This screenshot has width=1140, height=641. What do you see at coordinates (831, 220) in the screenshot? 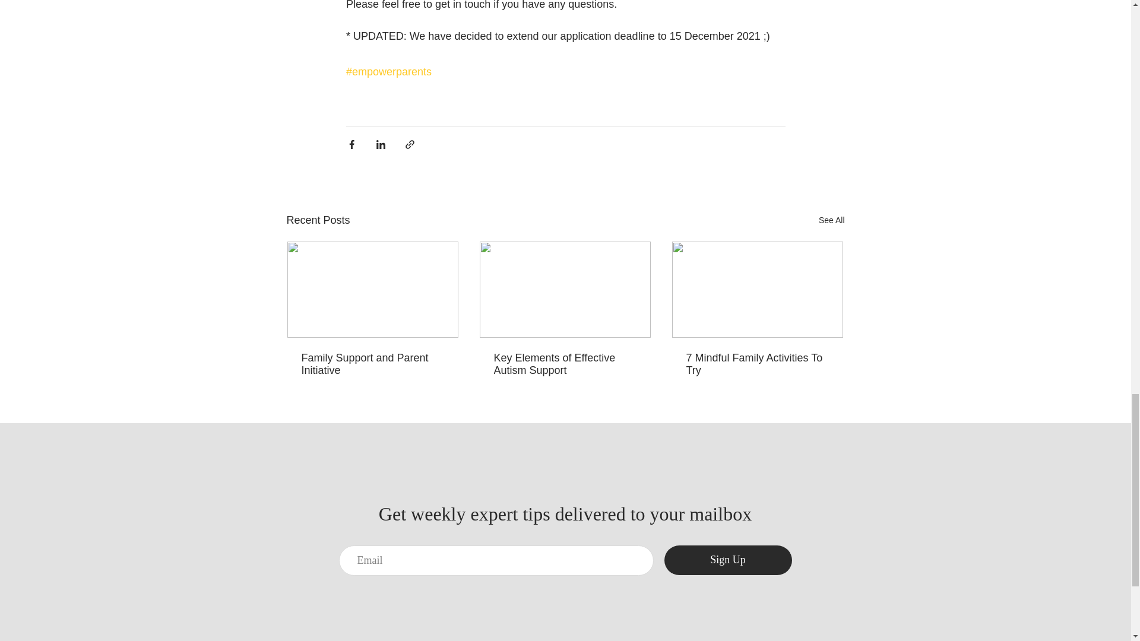
I see `See All` at bounding box center [831, 220].